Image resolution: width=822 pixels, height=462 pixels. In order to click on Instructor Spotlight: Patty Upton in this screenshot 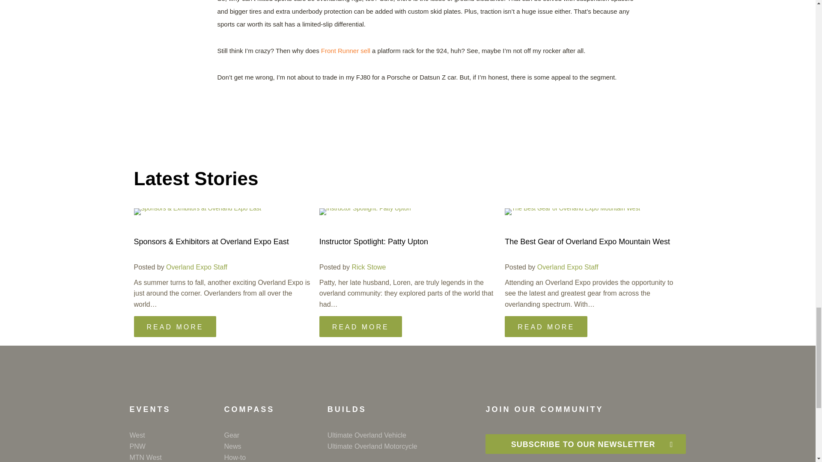, I will do `click(374, 241)`.